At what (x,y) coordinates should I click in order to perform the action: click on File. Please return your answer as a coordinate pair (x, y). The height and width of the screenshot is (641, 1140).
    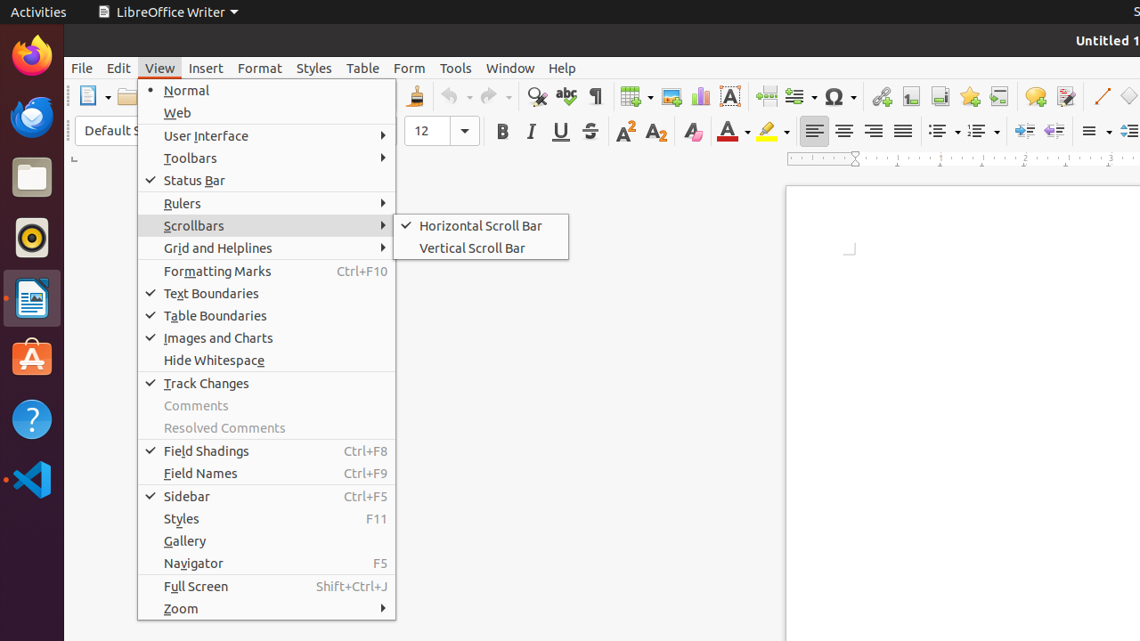
    Looking at the image, I should click on (82, 68).